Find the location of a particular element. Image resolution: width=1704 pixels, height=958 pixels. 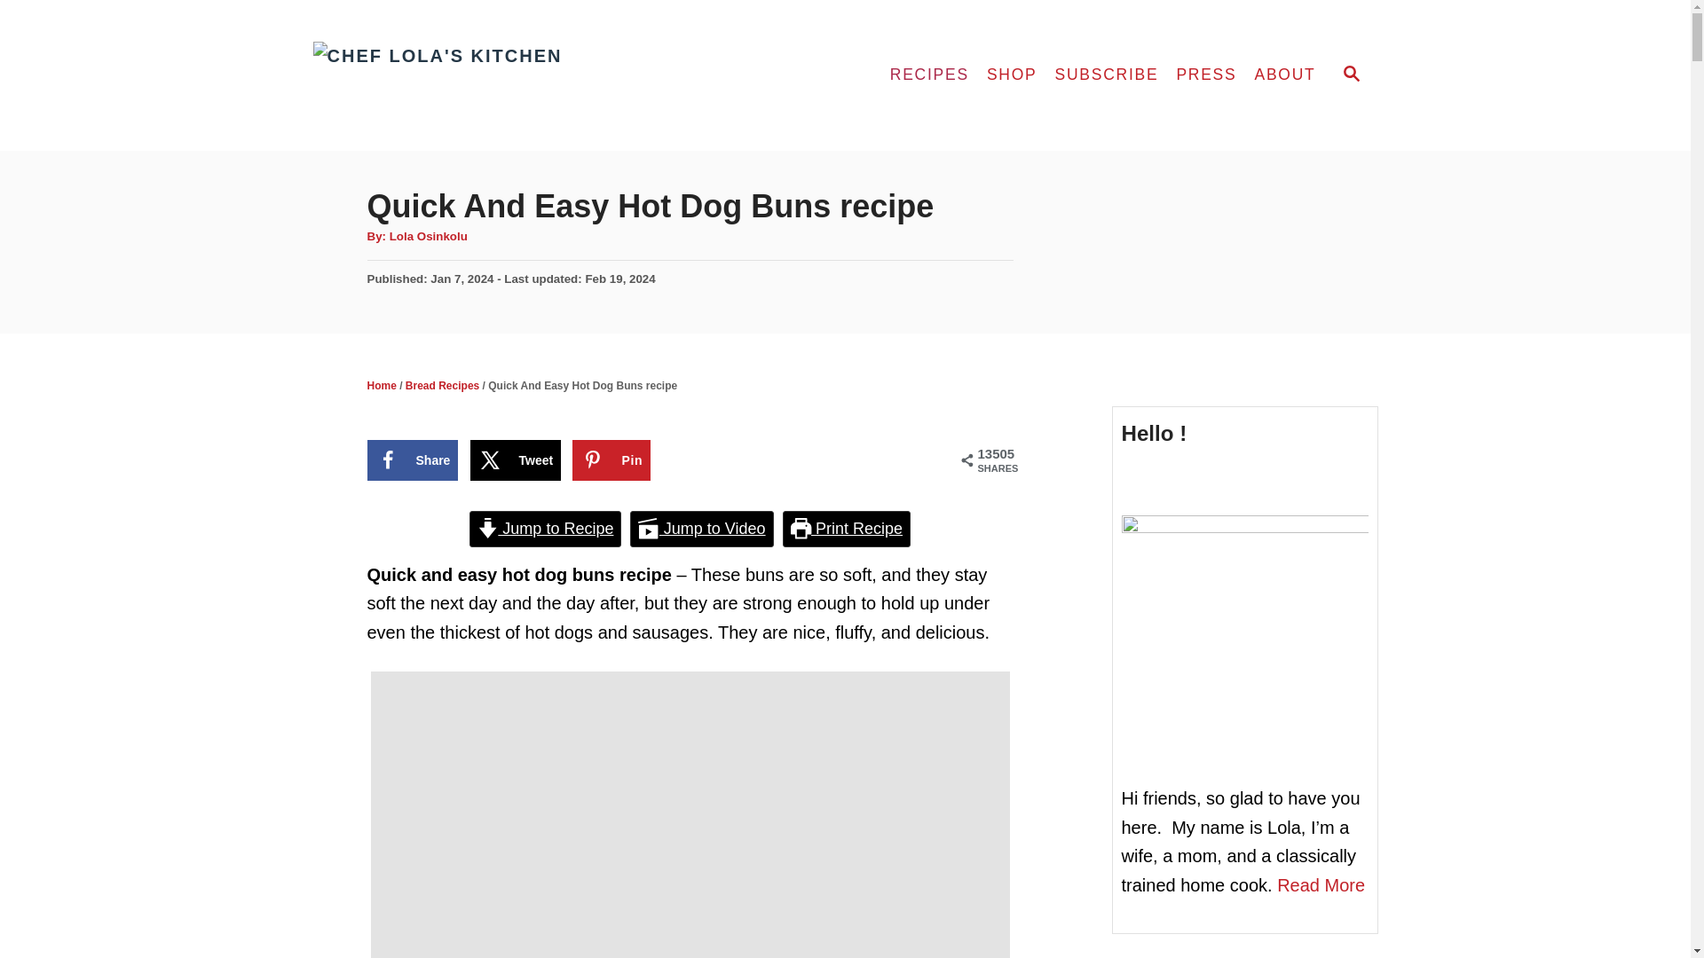

Share on Facebook is located at coordinates (413, 459).